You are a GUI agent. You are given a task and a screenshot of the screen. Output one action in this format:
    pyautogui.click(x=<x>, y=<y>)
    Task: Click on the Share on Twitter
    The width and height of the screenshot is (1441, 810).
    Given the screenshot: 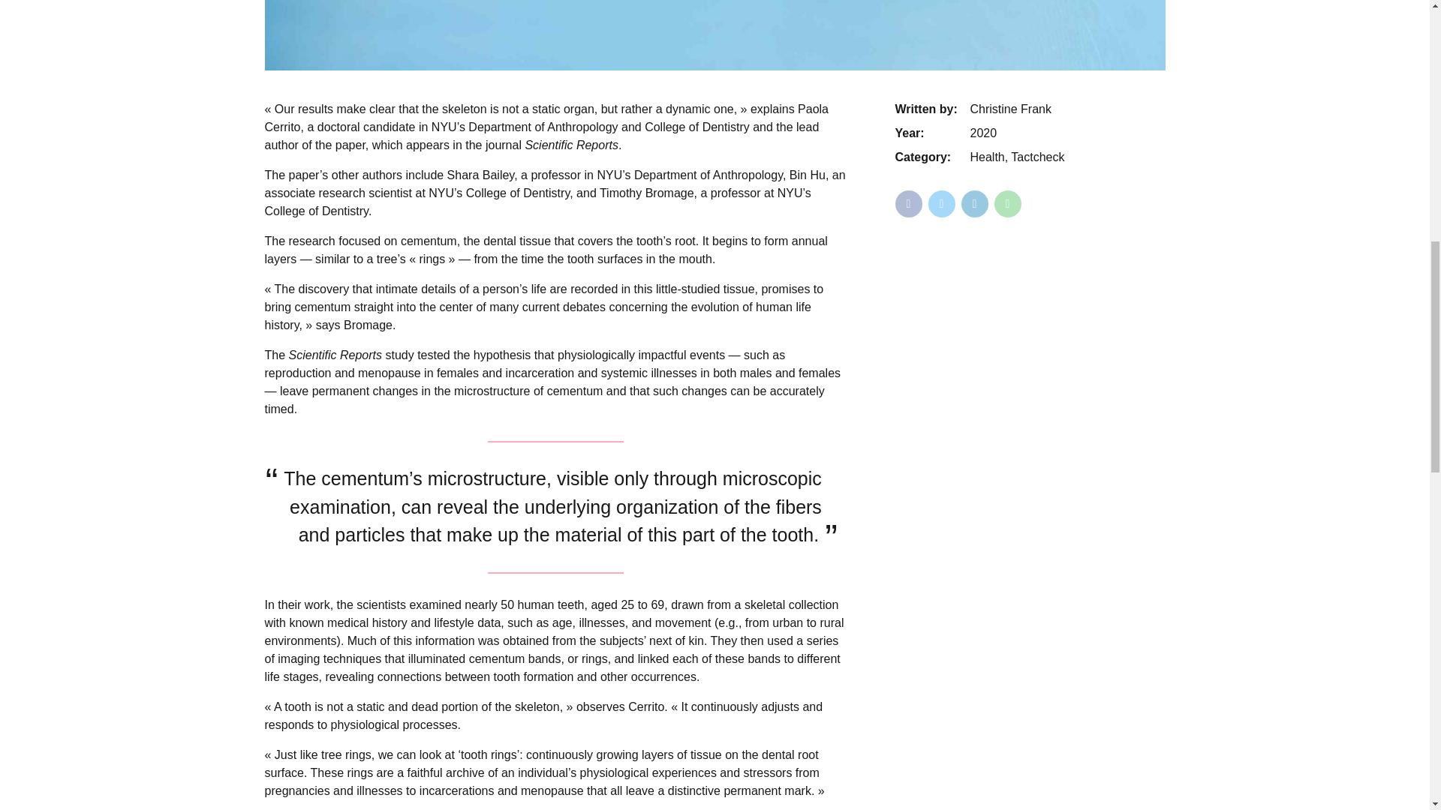 What is the action you would take?
    pyautogui.click(x=941, y=204)
    